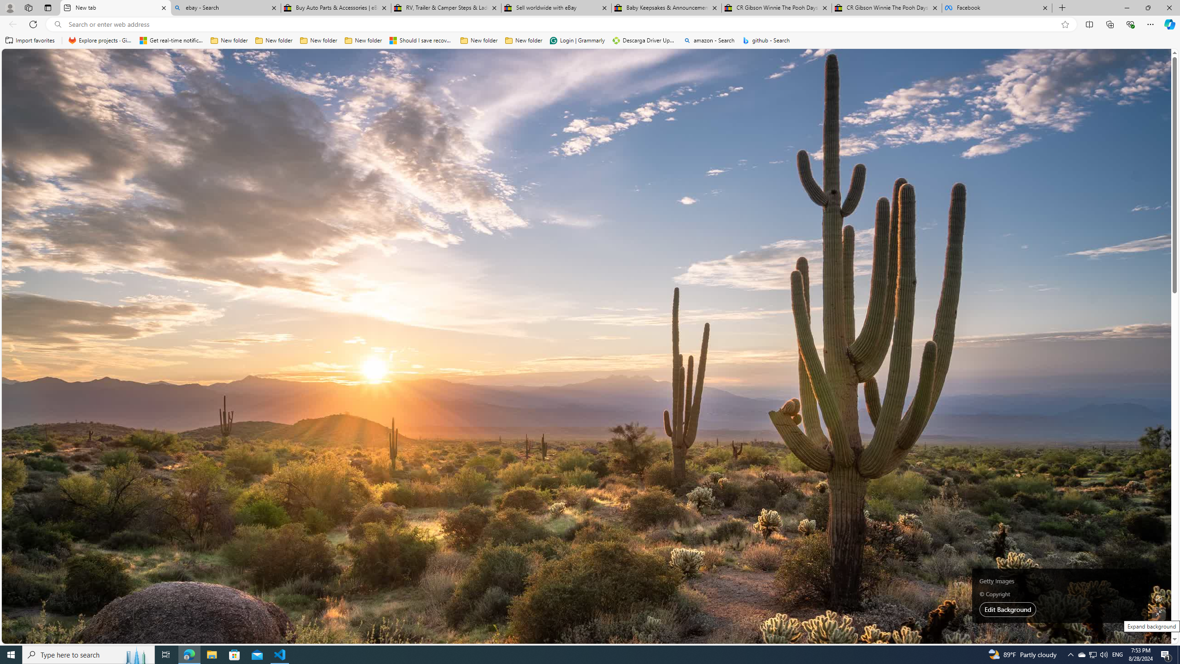 The image size is (1180, 664). What do you see at coordinates (401, 507) in the screenshot?
I see `Forge of Empires` at bounding box center [401, 507].